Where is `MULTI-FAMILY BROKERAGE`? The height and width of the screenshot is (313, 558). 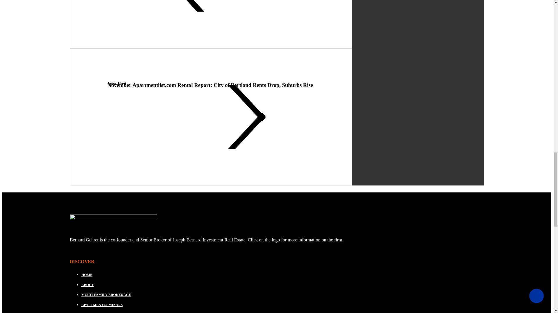 MULTI-FAMILY BROKERAGE is located at coordinates (282, 295).